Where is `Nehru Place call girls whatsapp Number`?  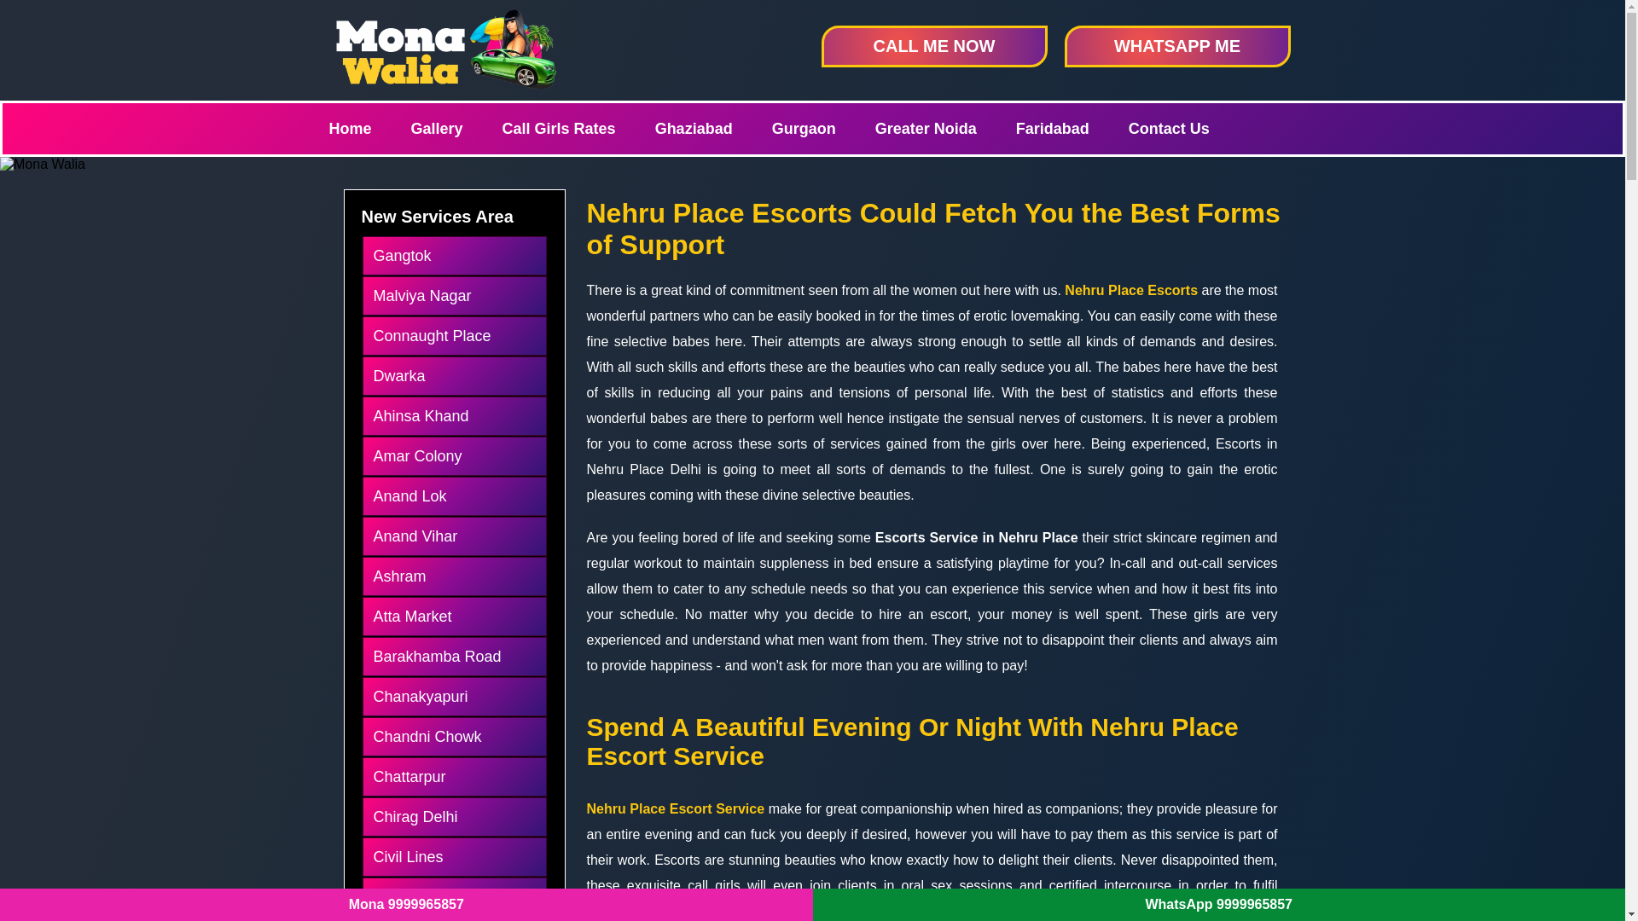 Nehru Place call girls whatsapp Number is located at coordinates (43, 164).